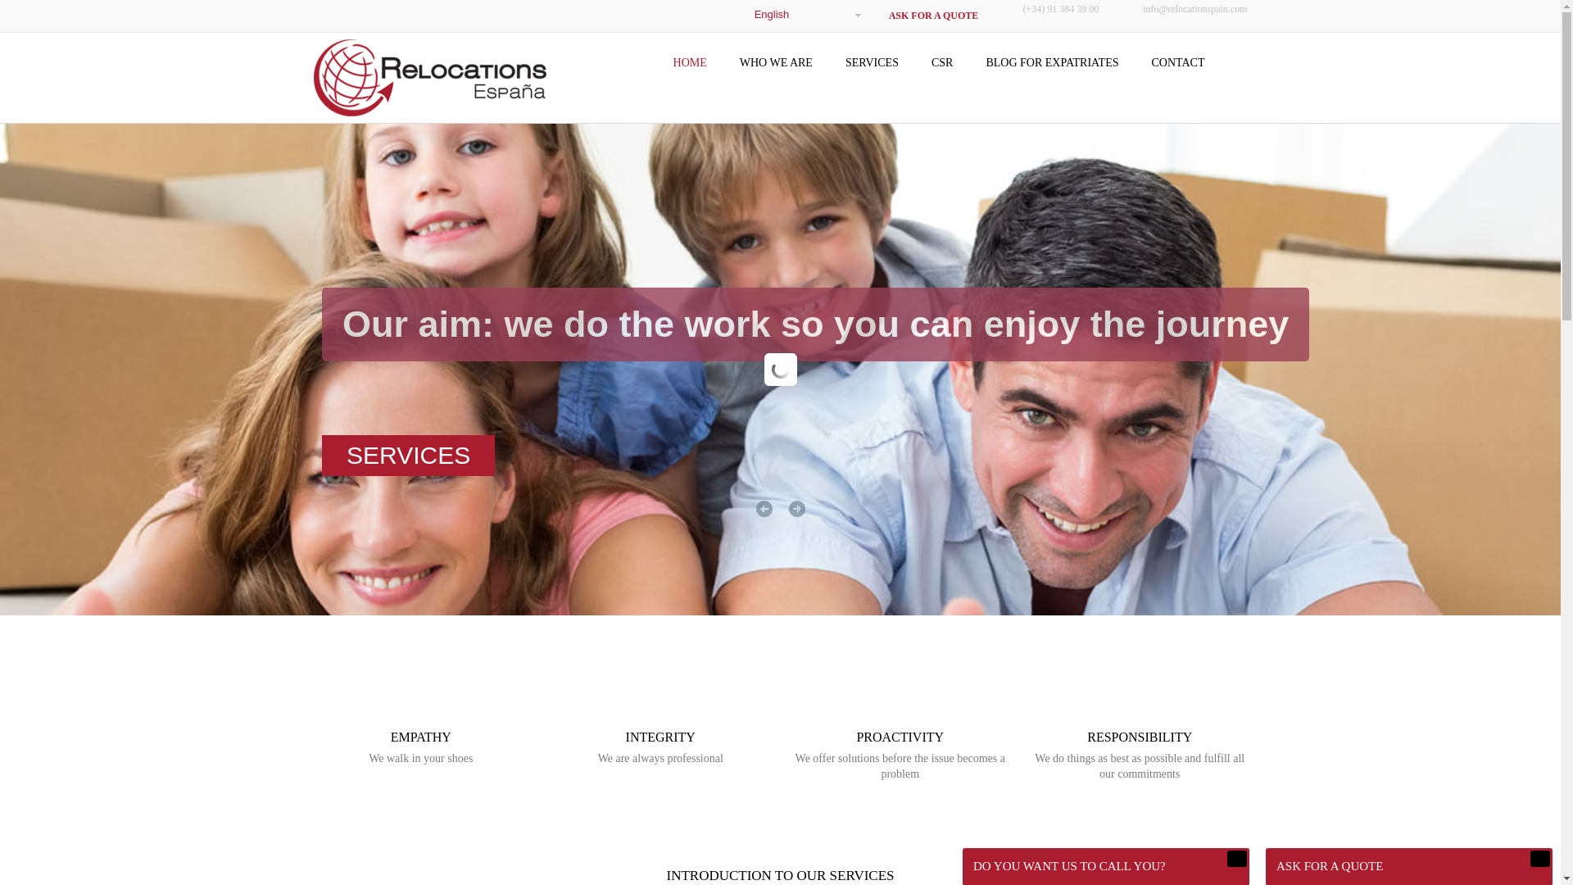  I want to click on ASK FOR A QUOTE, so click(933, 15).